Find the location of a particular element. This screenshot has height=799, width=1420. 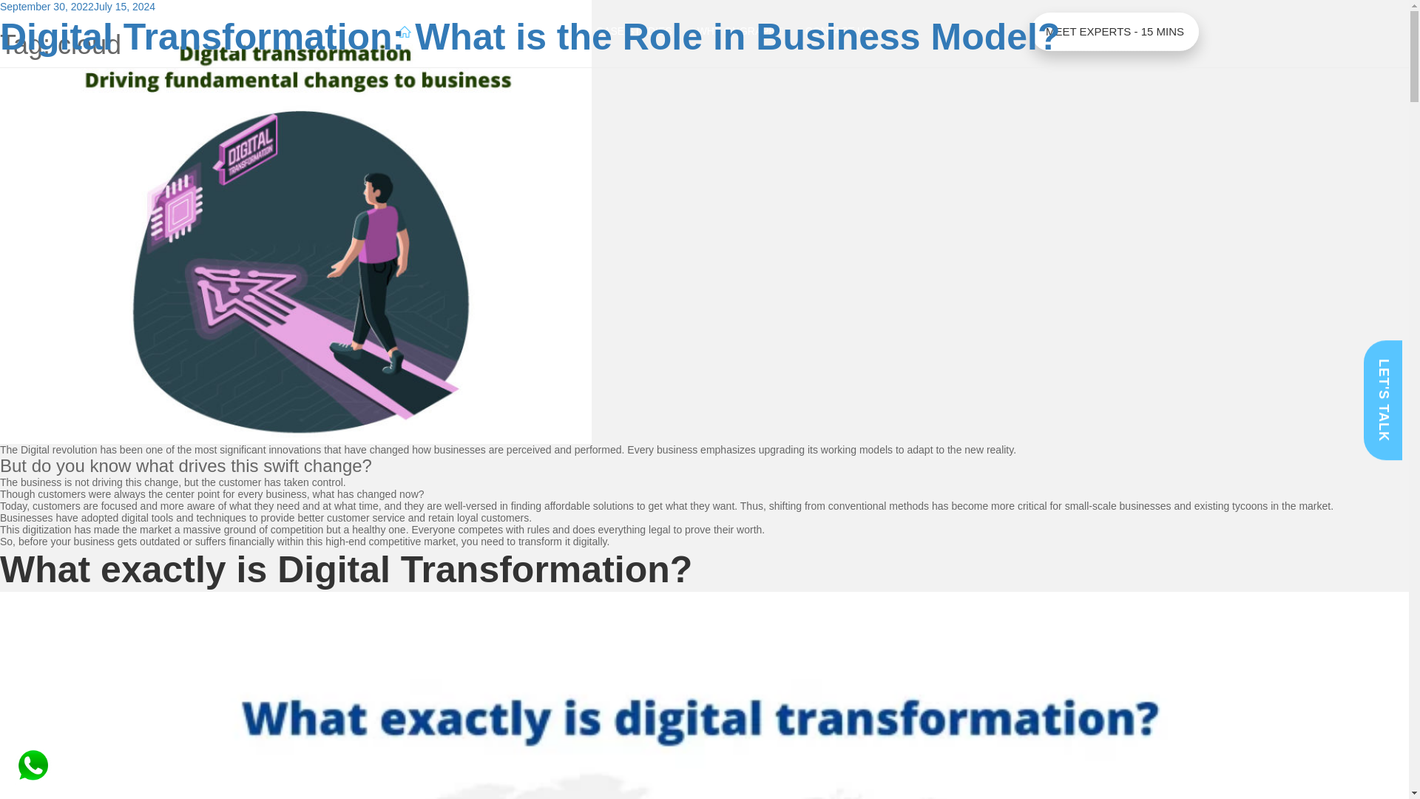

What exactly is Digital Transformation? is located at coordinates (346, 570).